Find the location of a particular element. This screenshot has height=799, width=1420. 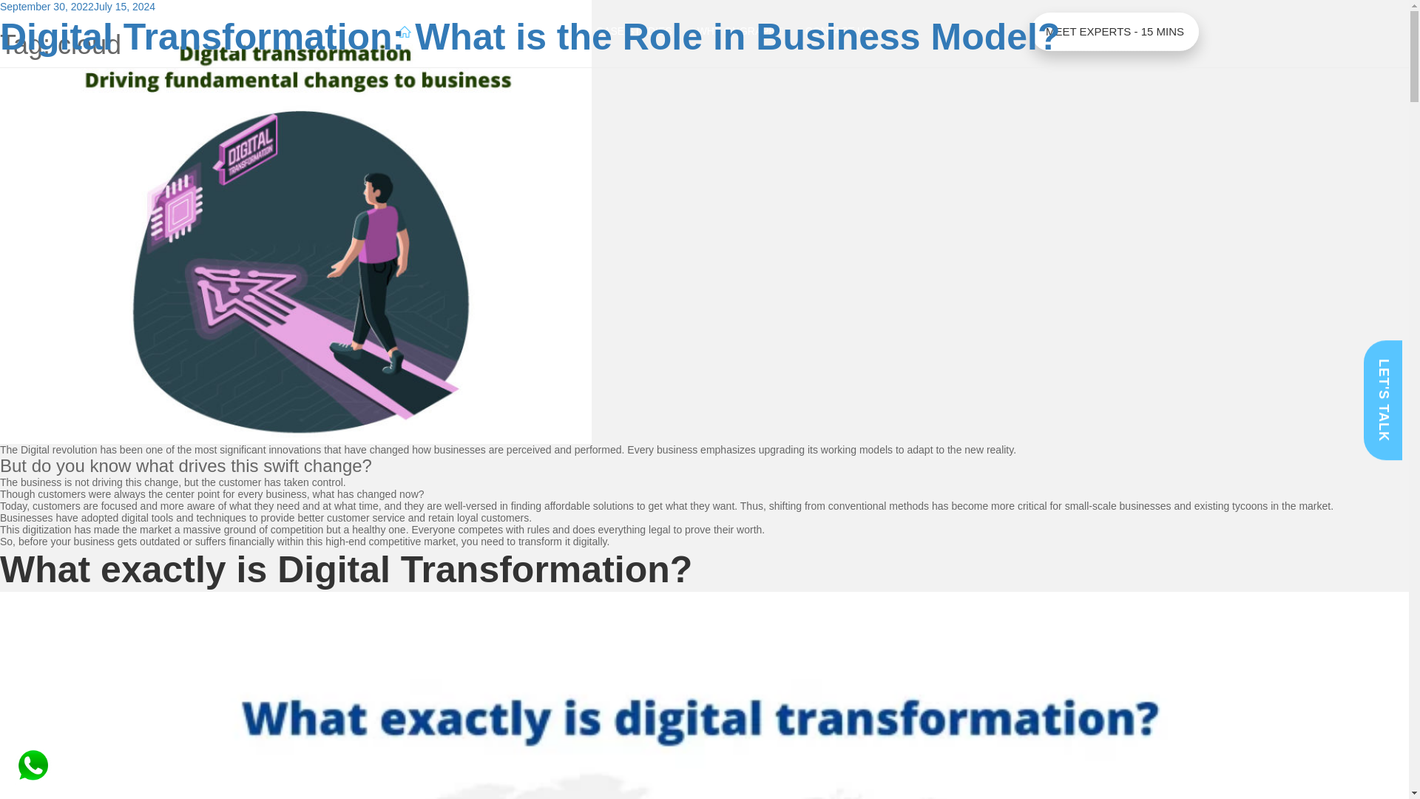

What exactly is Digital Transformation? is located at coordinates (346, 570).